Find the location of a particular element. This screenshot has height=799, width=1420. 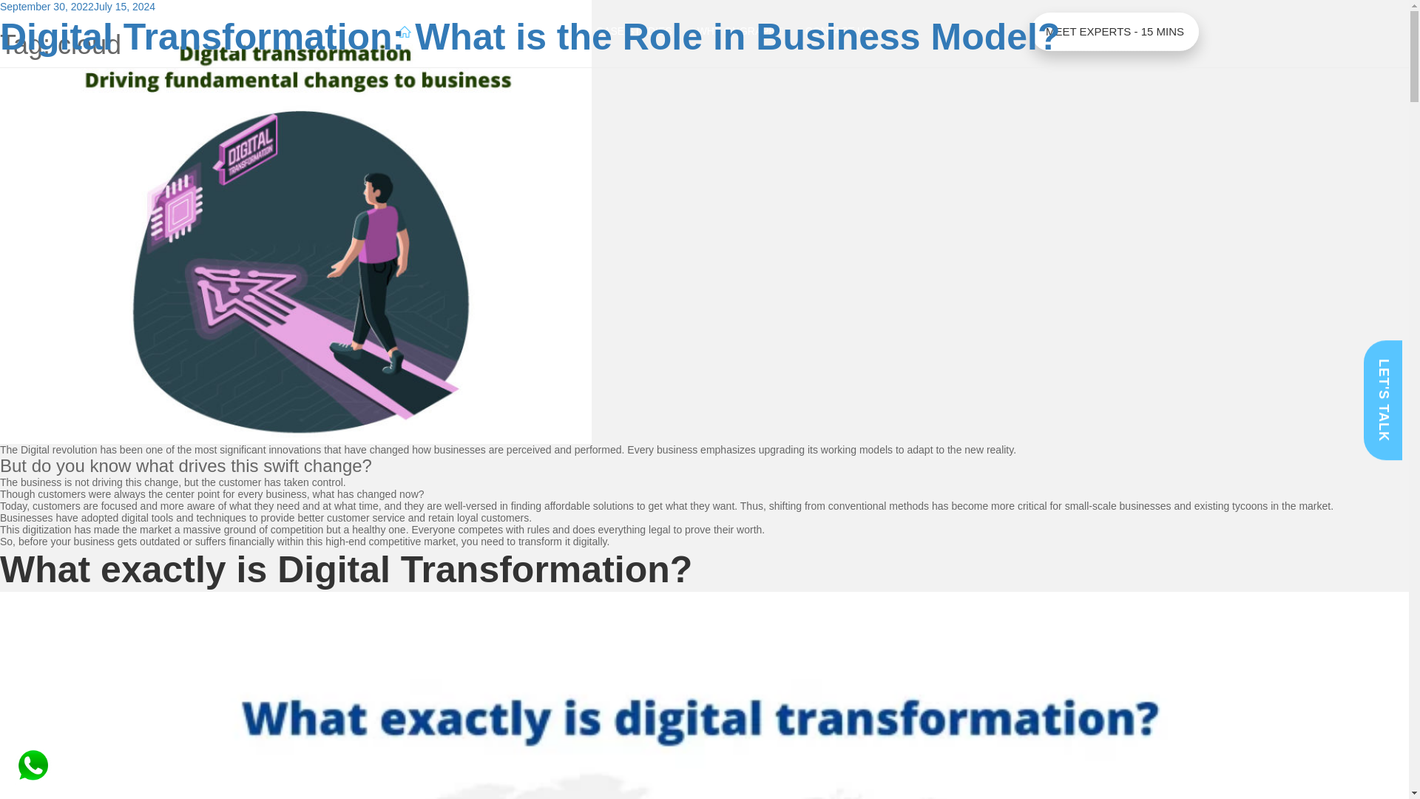

What exactly is Digital Transformation? is located at coordinates (346, 570).